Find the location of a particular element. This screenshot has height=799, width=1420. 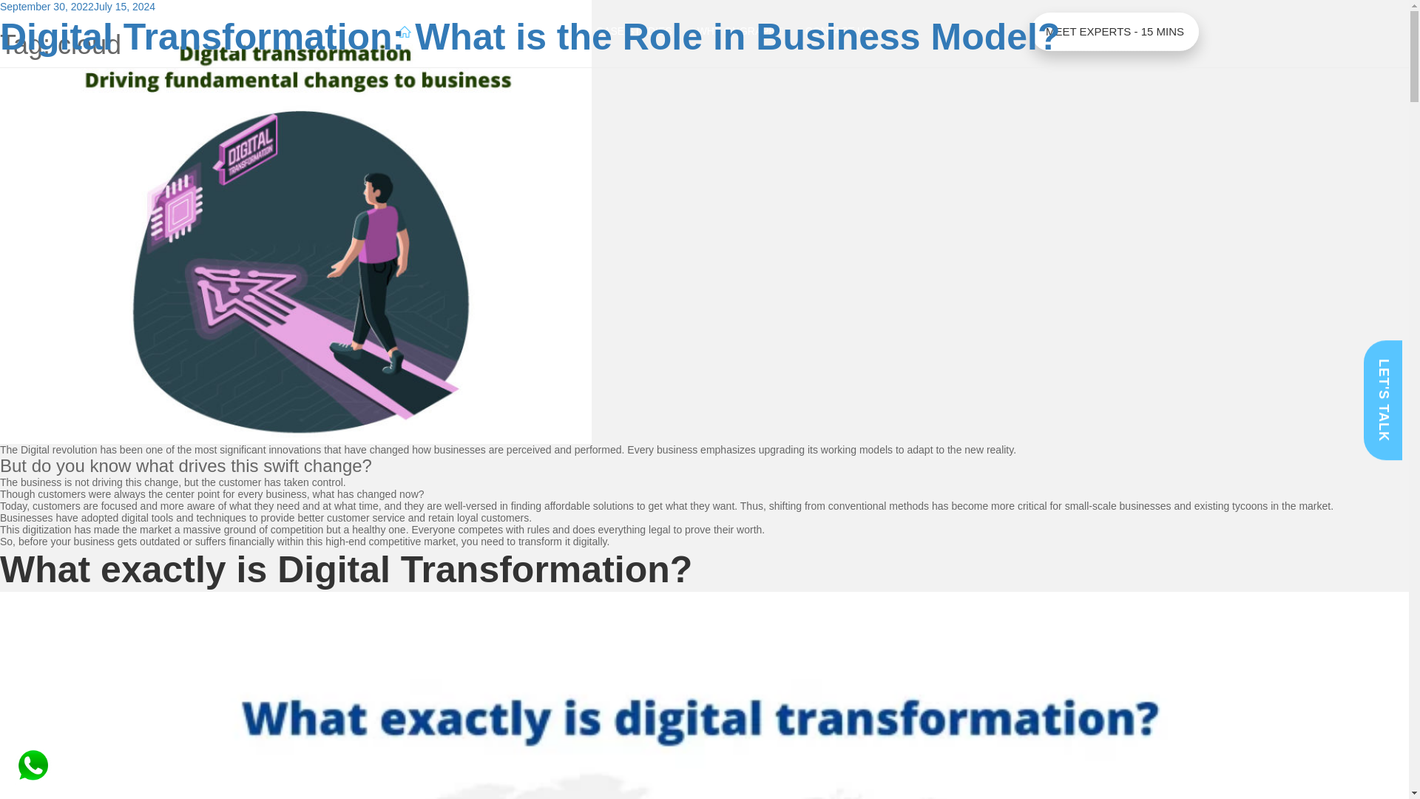

What exactly is Digital Transformation? is located at coordinates (346, 570).